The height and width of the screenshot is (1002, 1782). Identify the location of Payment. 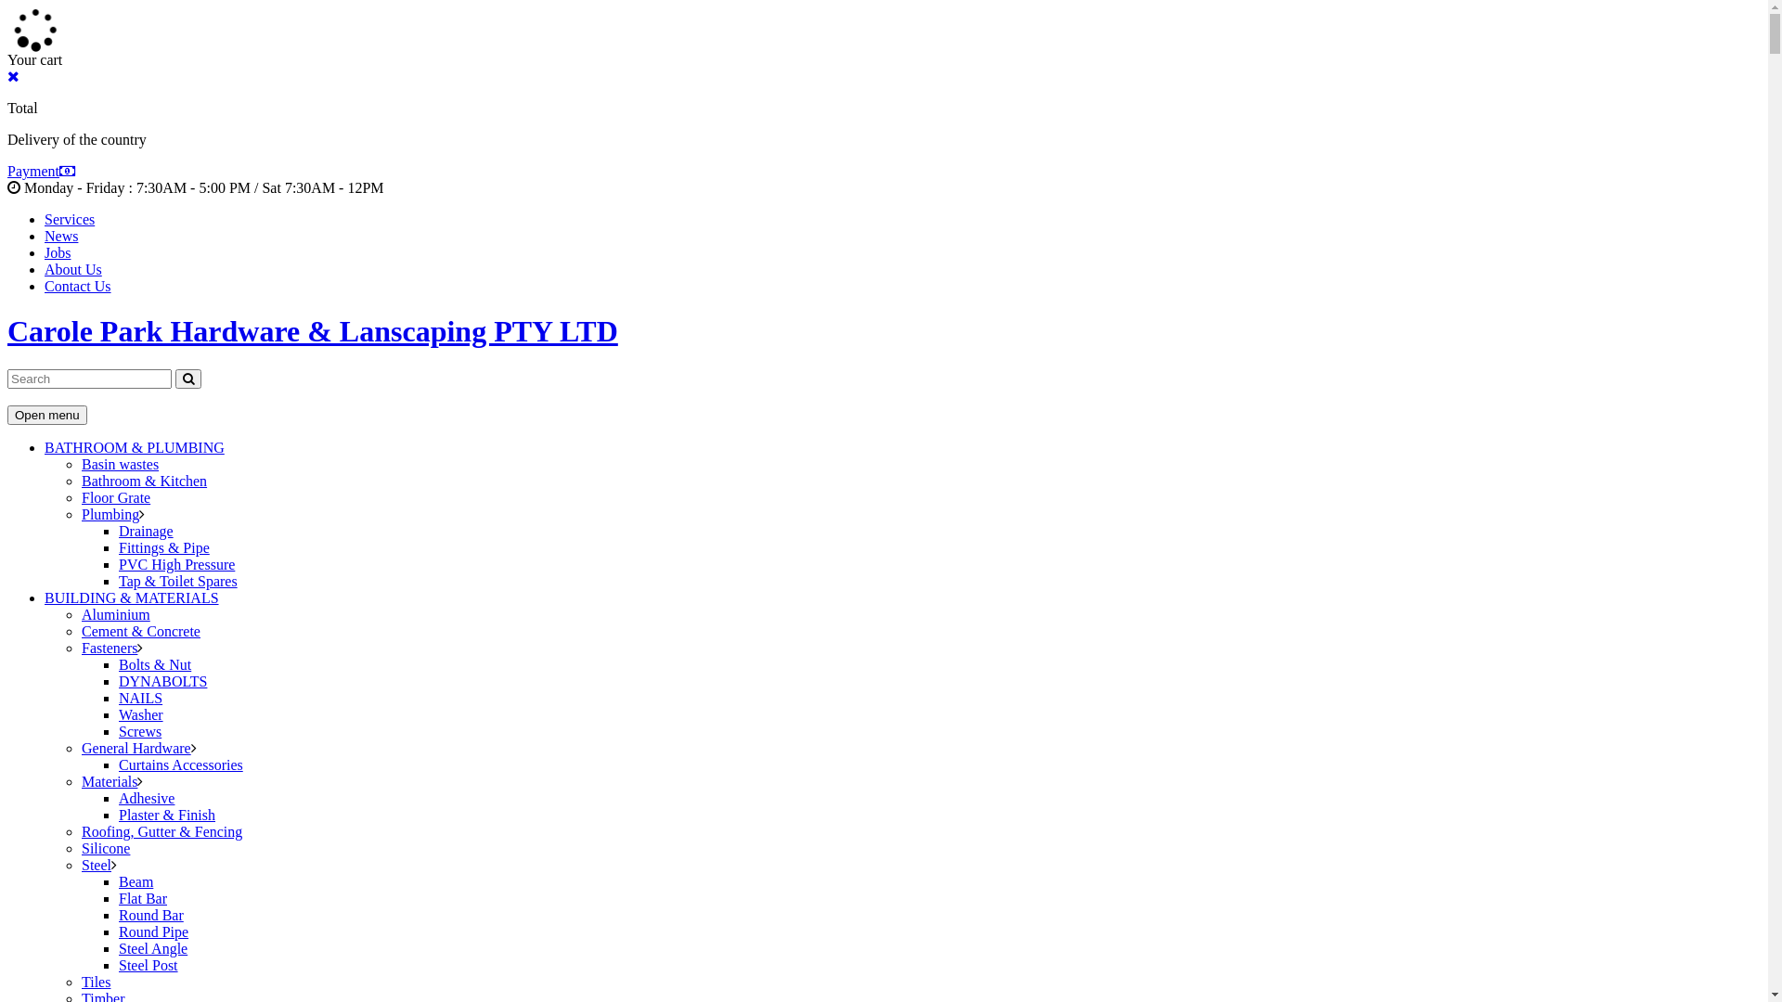
(41, 171).